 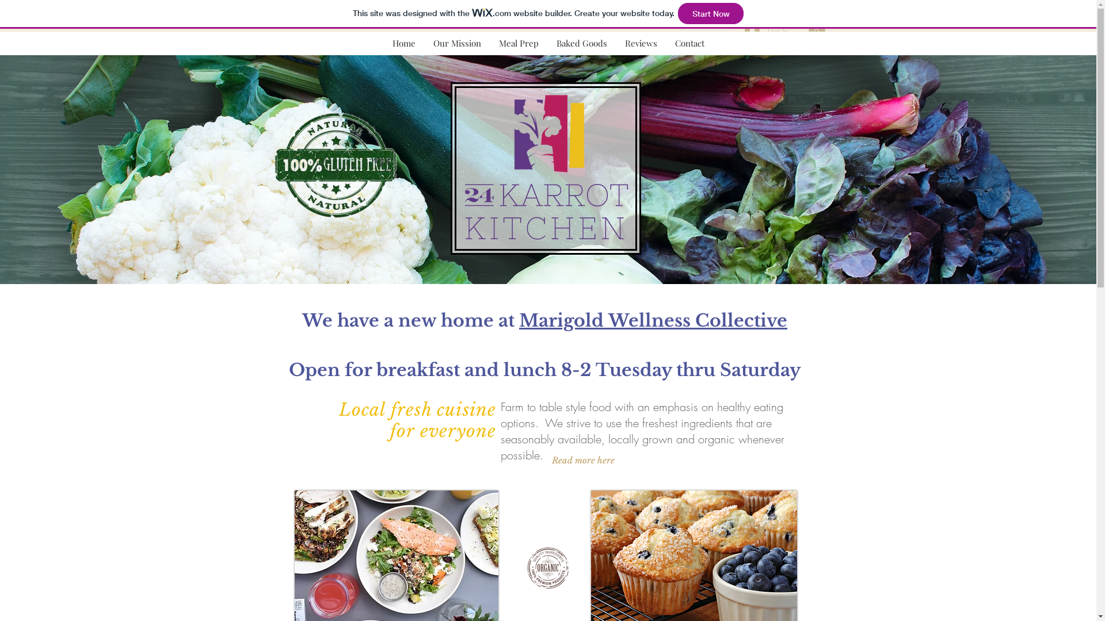 What do you see at coordinates (457, 44) in the screenshot?
I see `Our Mission` at bounding box center [457, 44].